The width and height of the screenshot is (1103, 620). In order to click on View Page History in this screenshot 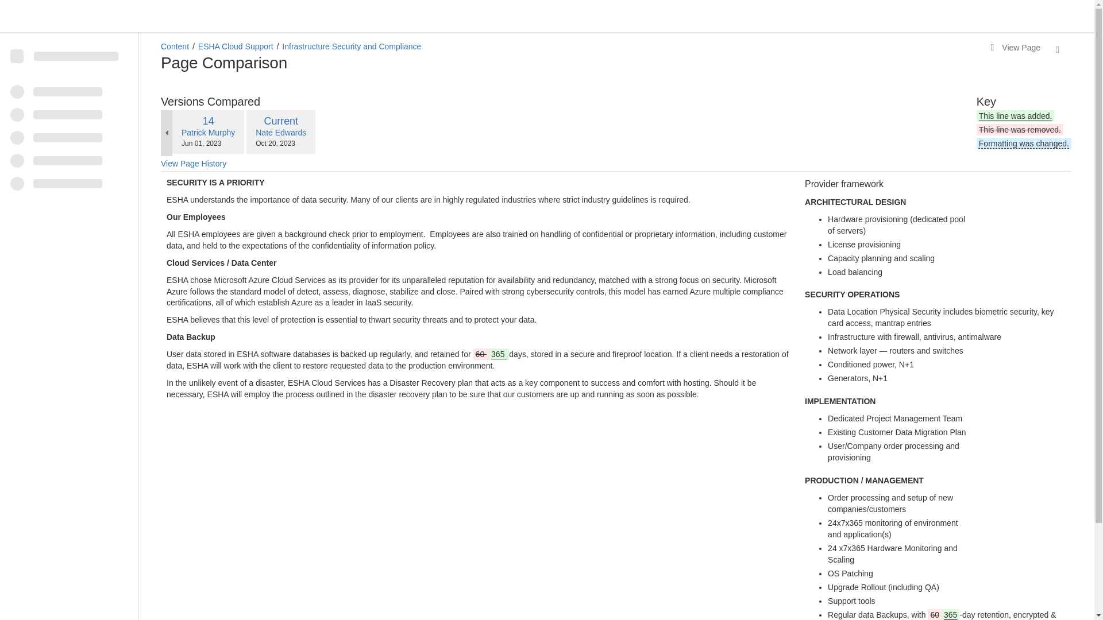, I will do `click(281, 121)`.